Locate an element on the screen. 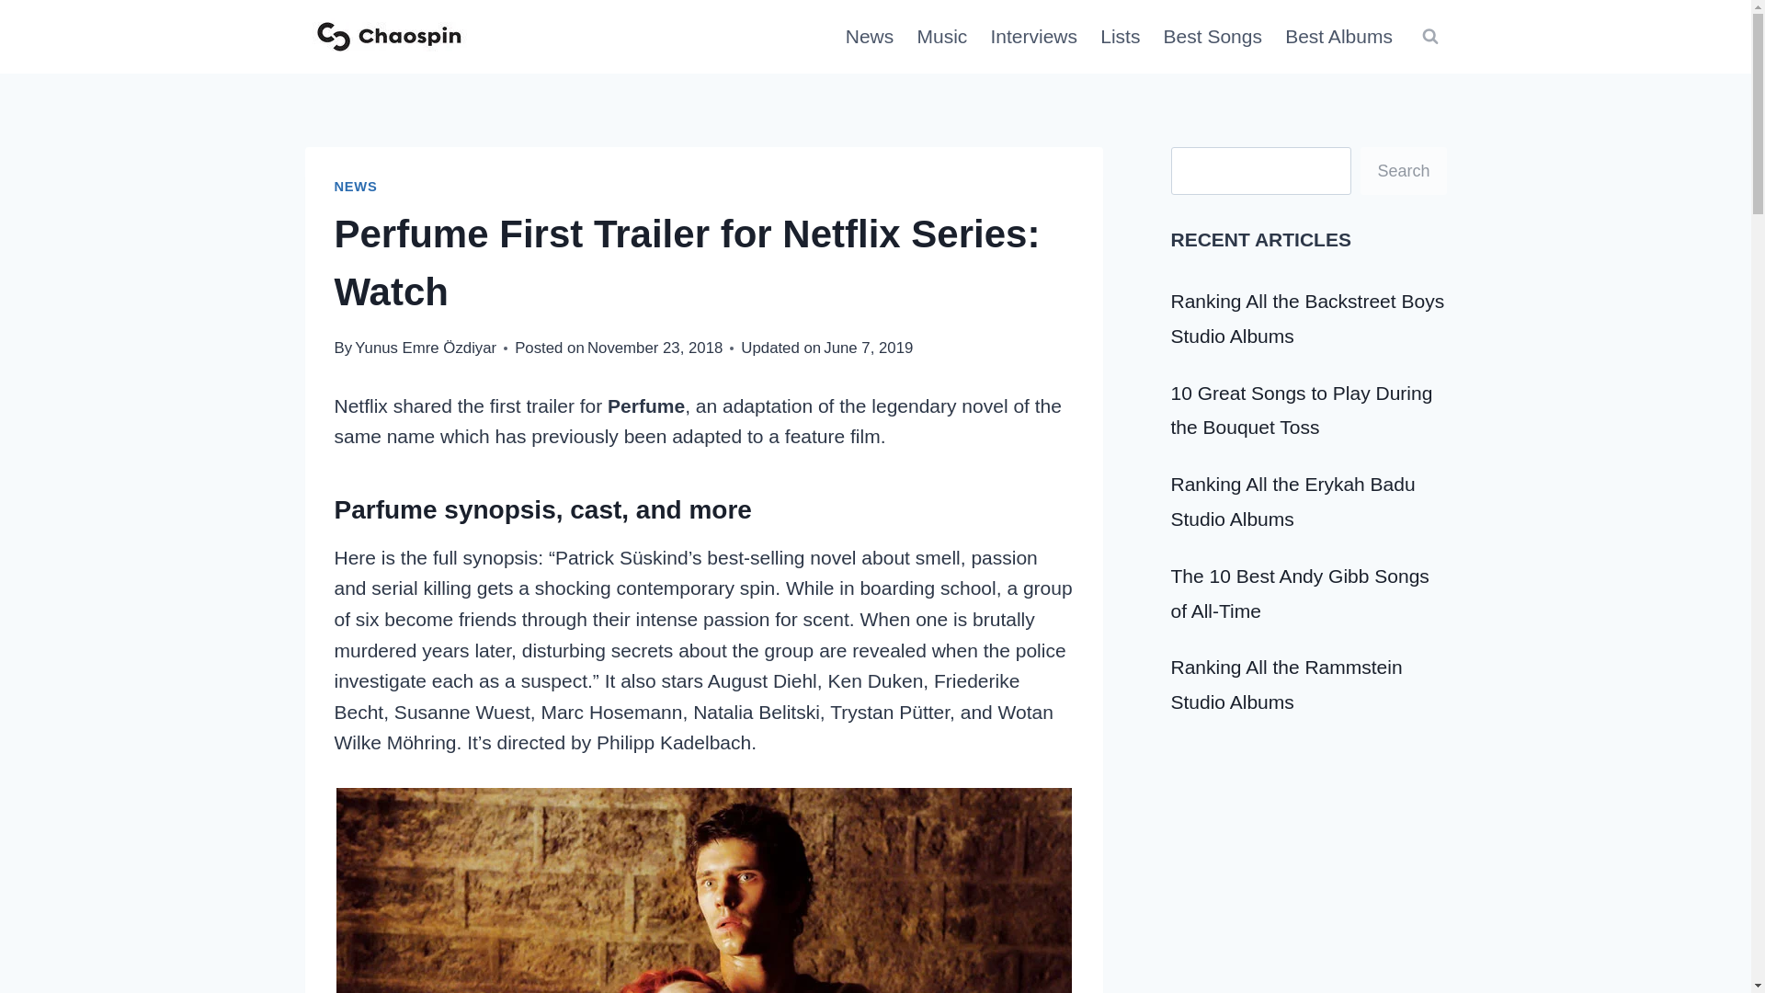 Image resolution: width=1765 pixels, height=993 pixels. Interviews is located at coordinates (1033, 37).